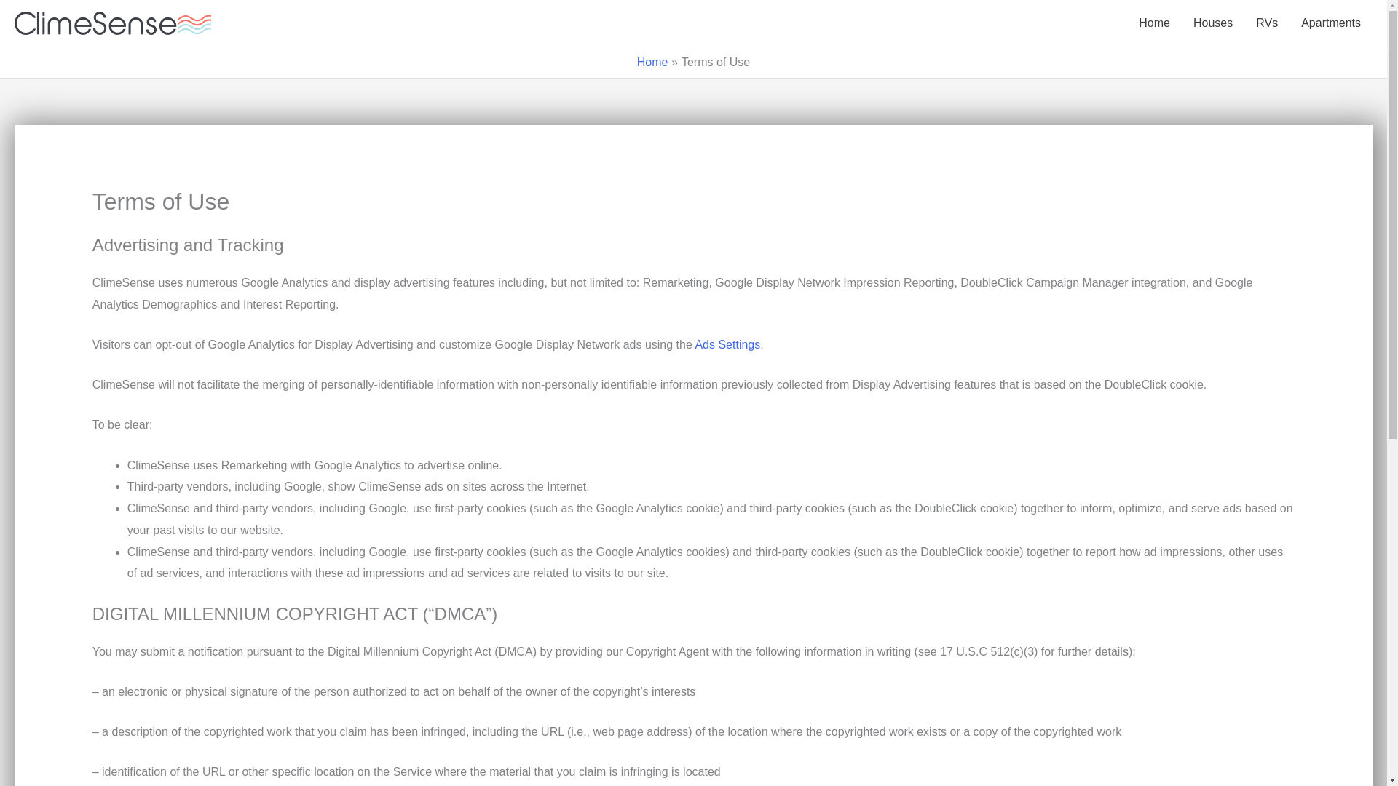 This screenshot has height=786, width=1398. What do you see at coordinates (1266, 23) in the screenshot?
I see `RVs` at bounding box center [1266, 23].